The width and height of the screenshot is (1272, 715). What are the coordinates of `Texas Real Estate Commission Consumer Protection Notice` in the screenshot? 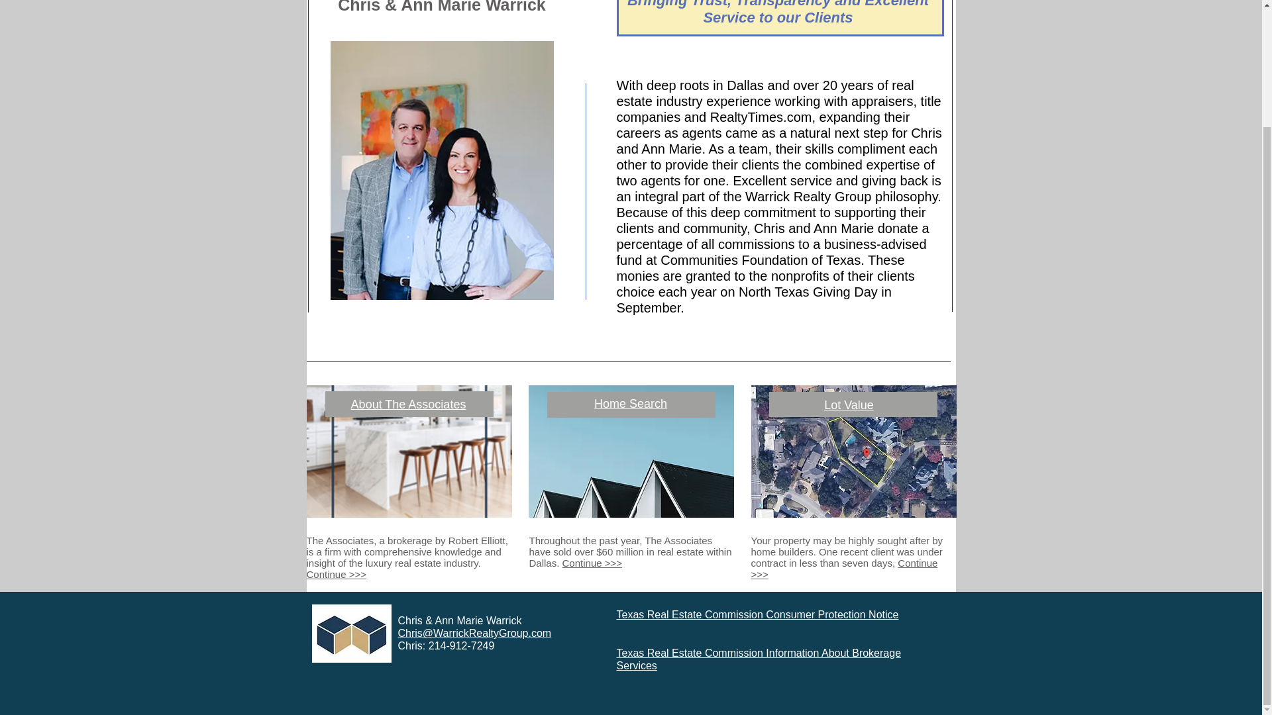 It's located at (757, 614).